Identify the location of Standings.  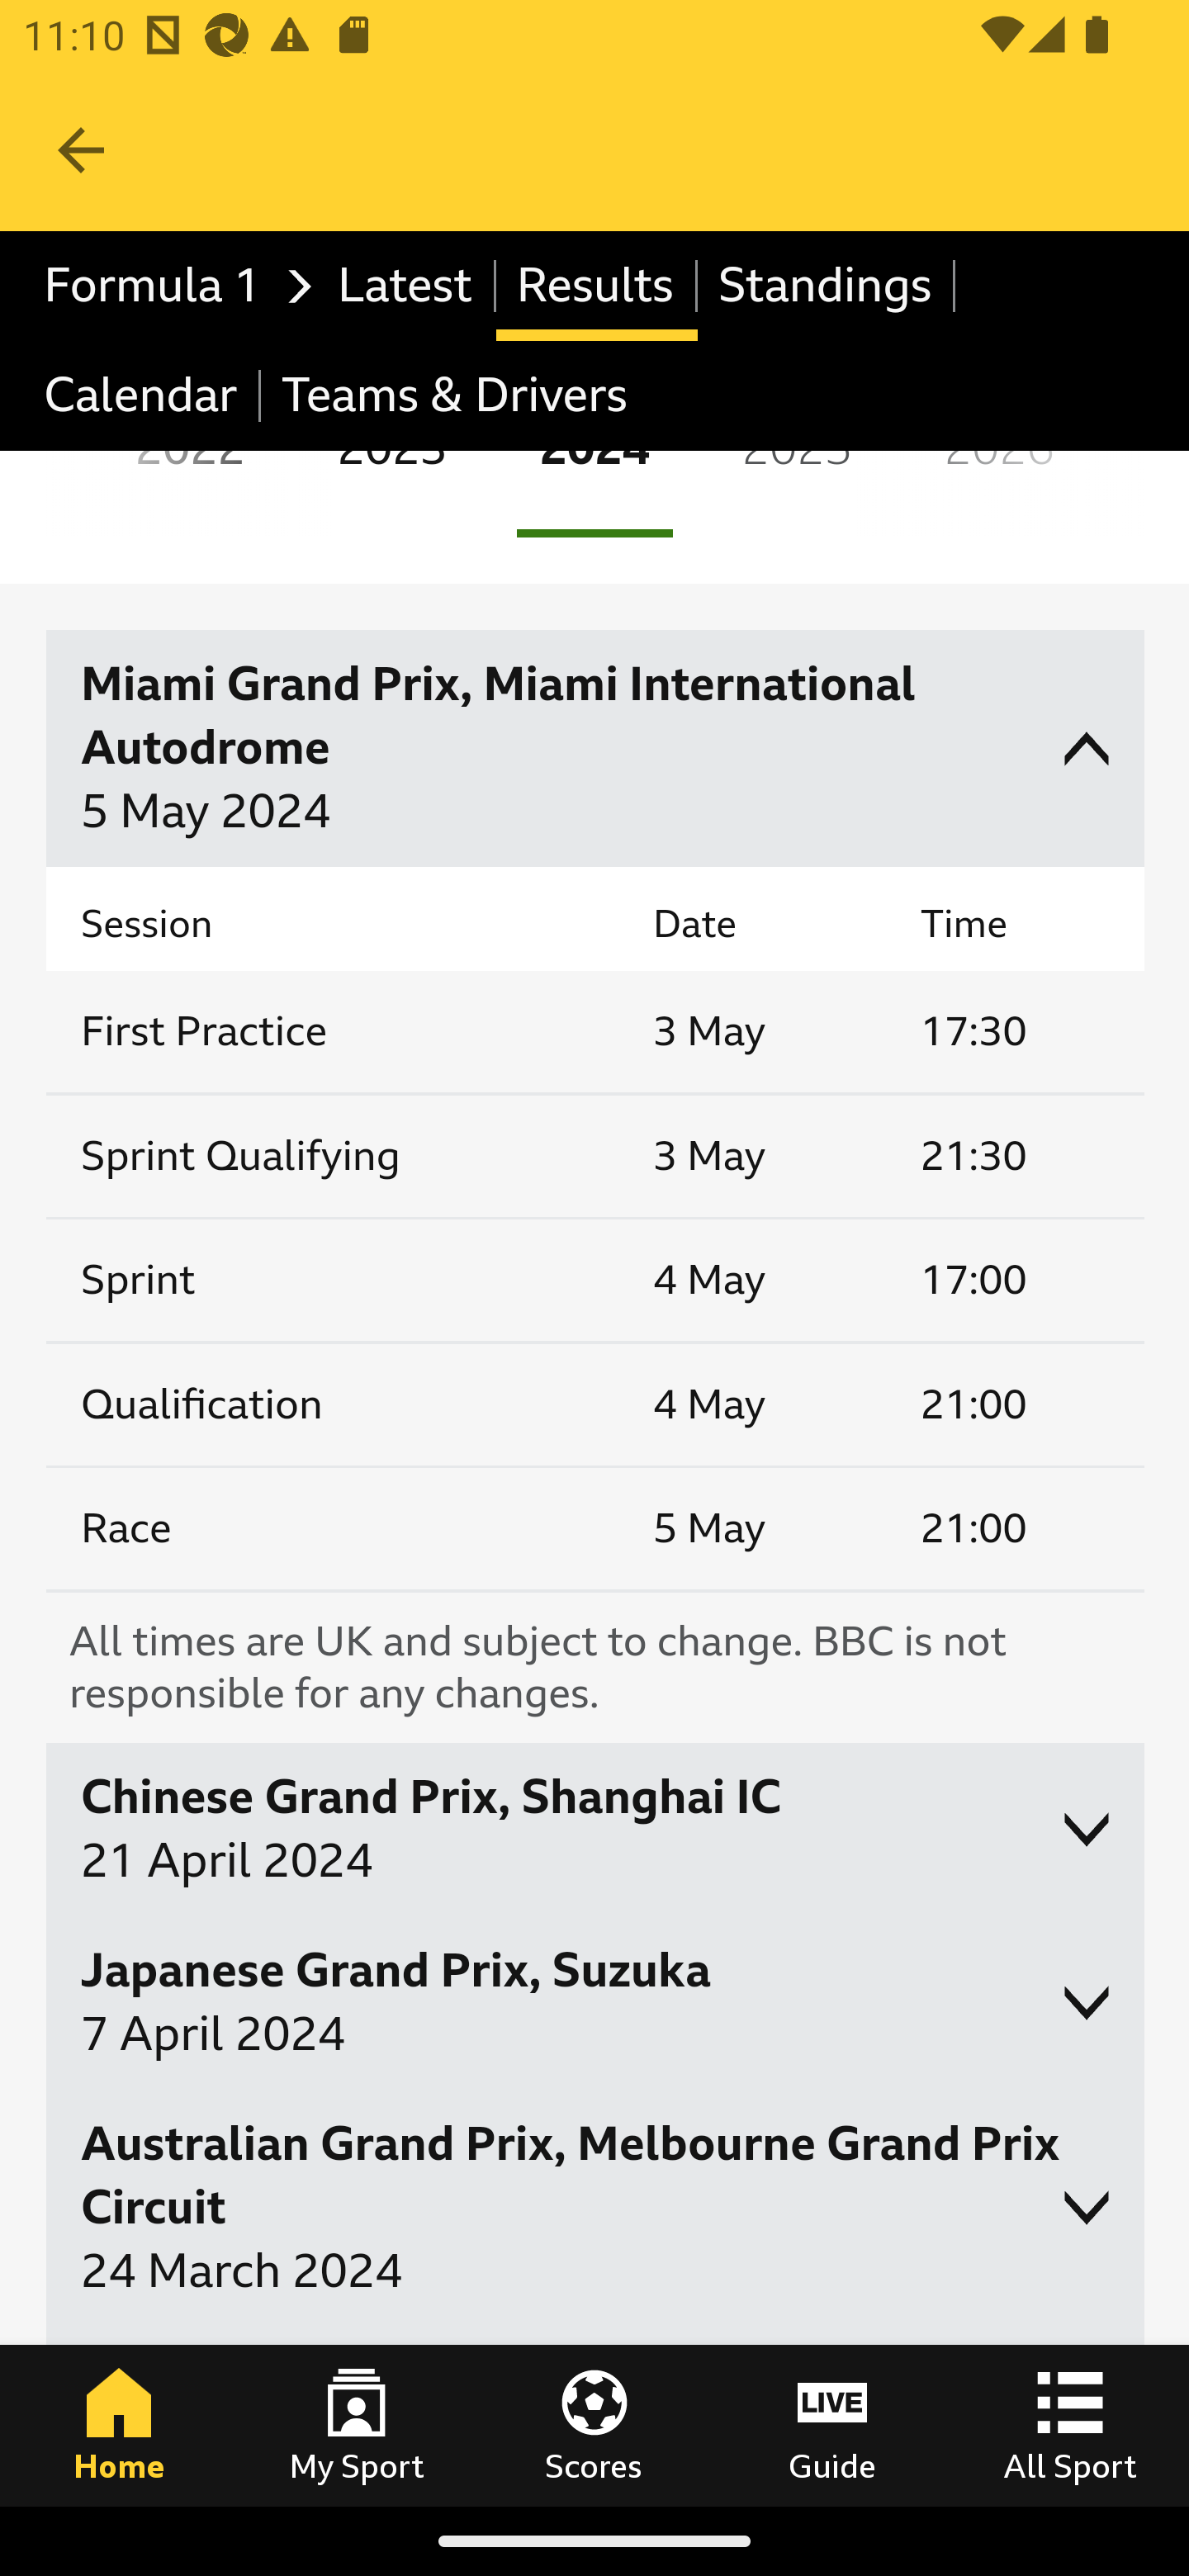
(826, 286).